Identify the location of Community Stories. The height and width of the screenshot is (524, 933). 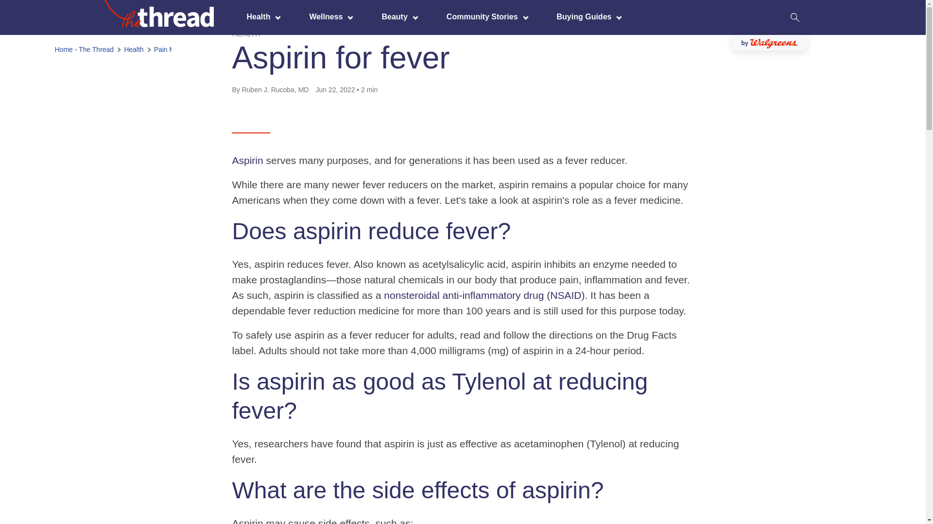
(484, 16).